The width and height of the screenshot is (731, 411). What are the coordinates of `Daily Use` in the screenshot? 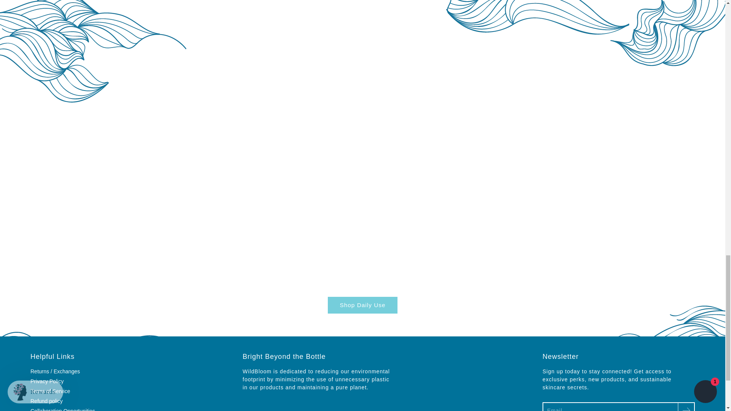 It's located at (362, 305).